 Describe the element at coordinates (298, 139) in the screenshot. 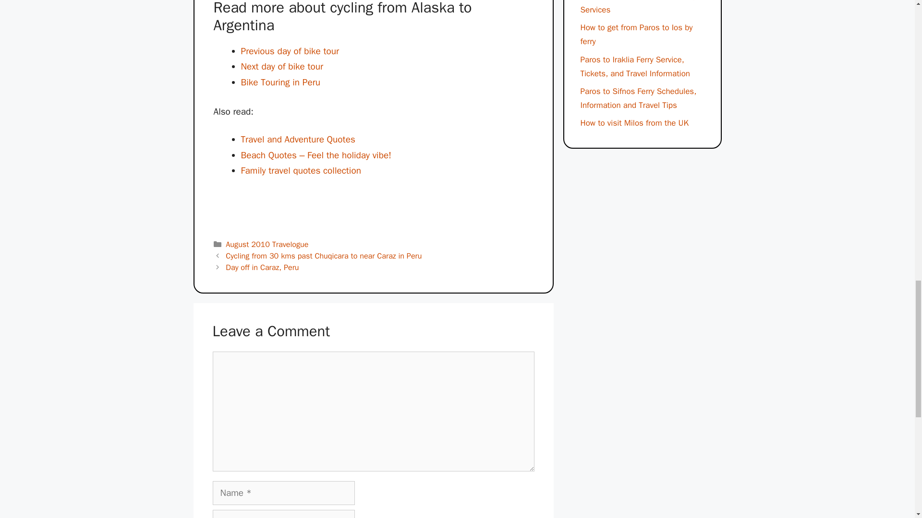

I see `Travel and Adventure Quotes` at that location.